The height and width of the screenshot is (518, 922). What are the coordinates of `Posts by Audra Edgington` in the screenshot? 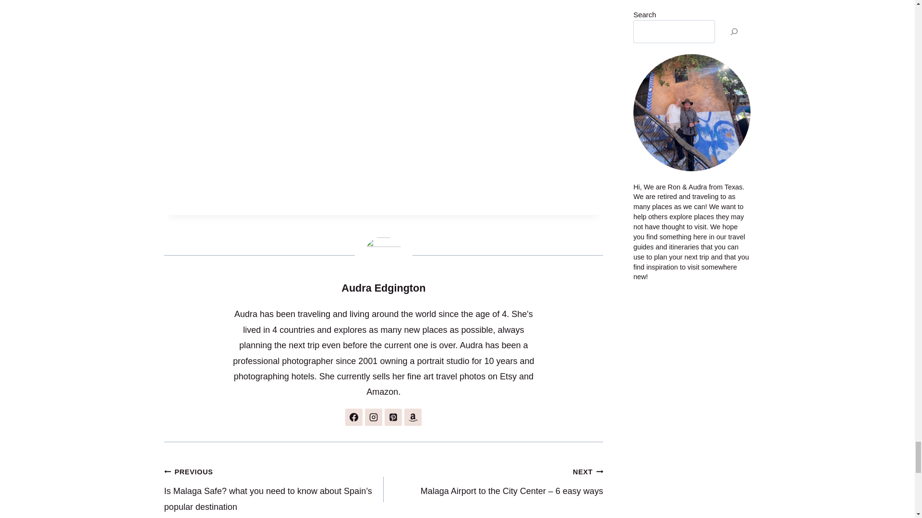 It's located at (383, 288).